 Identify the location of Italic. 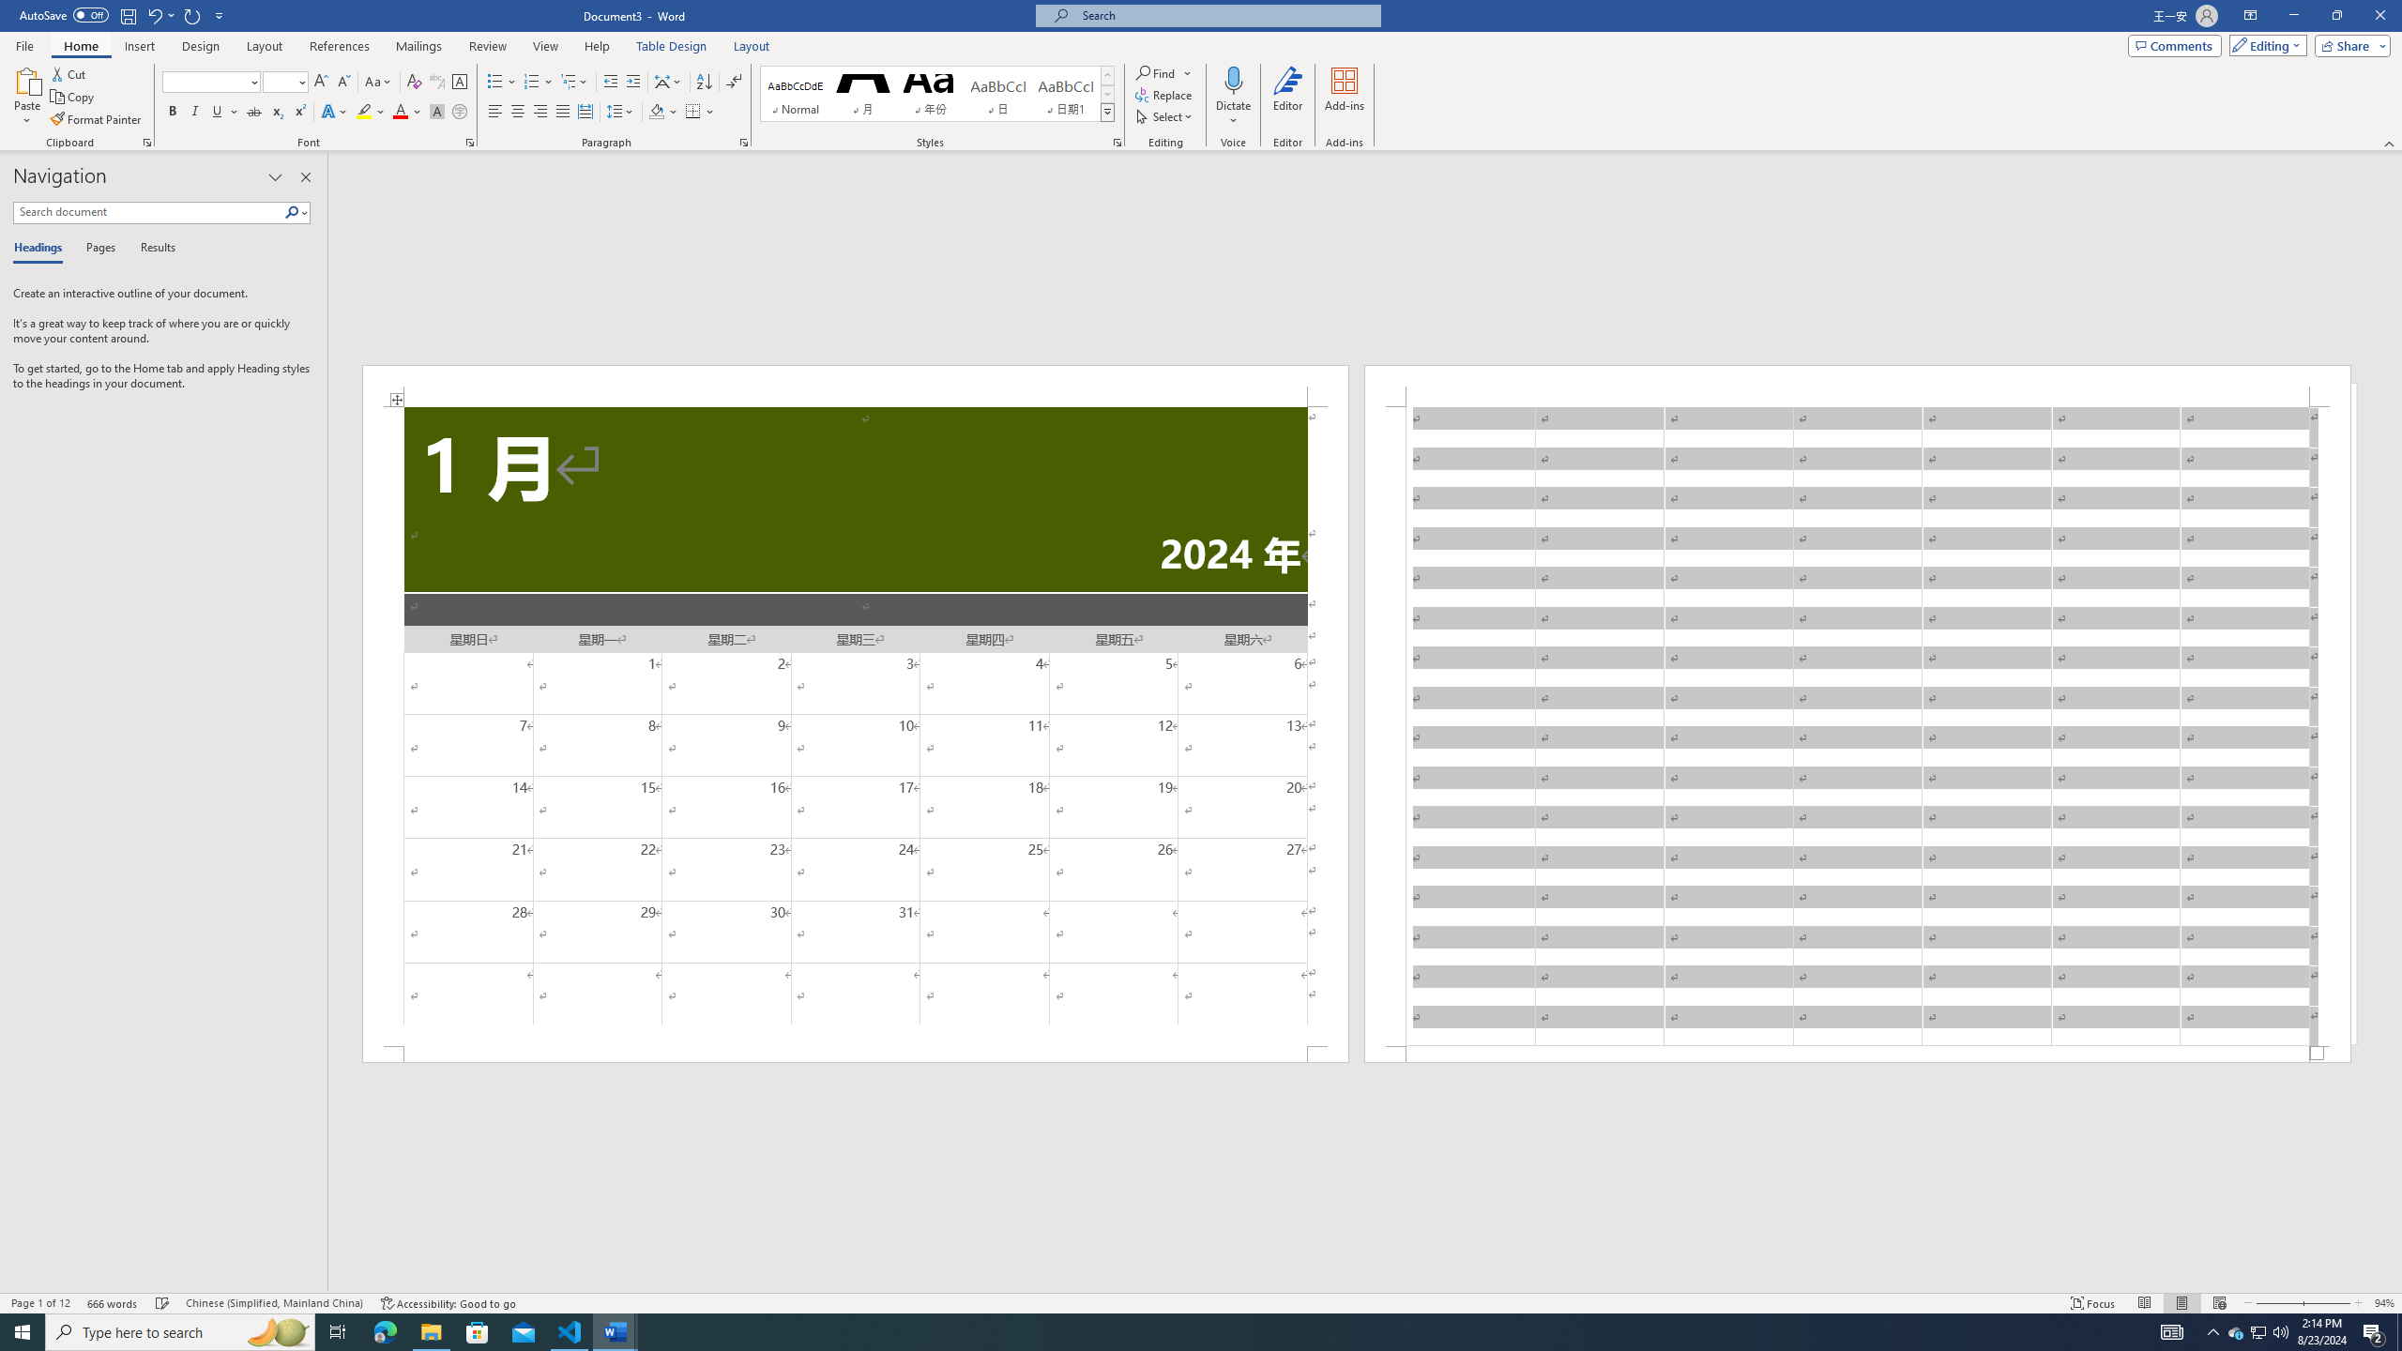
(195, 113).